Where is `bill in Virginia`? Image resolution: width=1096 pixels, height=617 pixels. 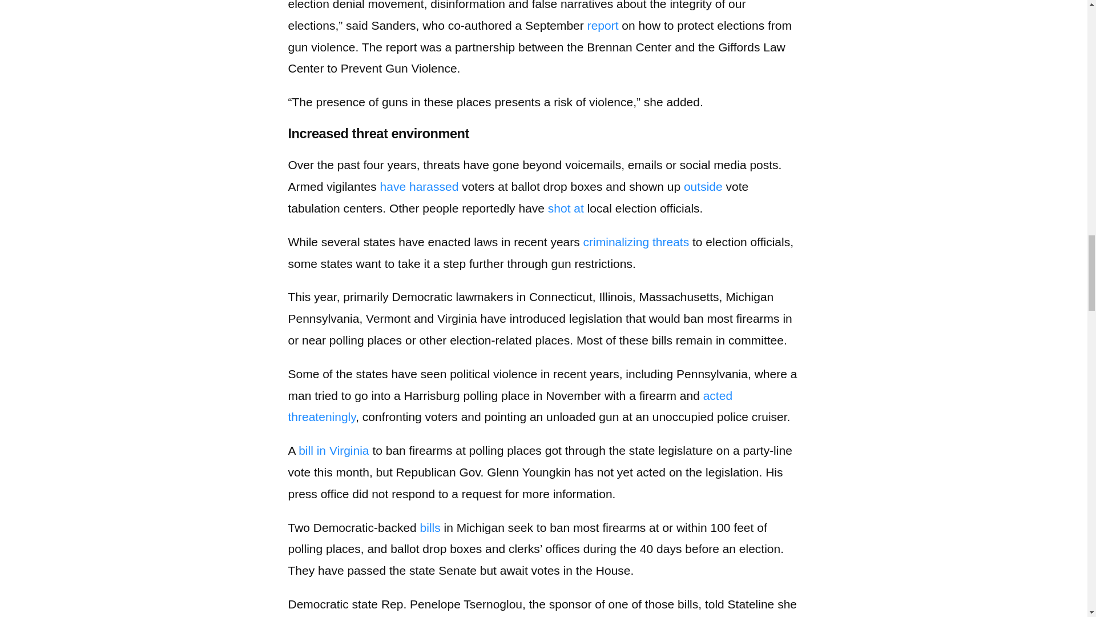 bill in Virginia is located at coordinates (333, 450).